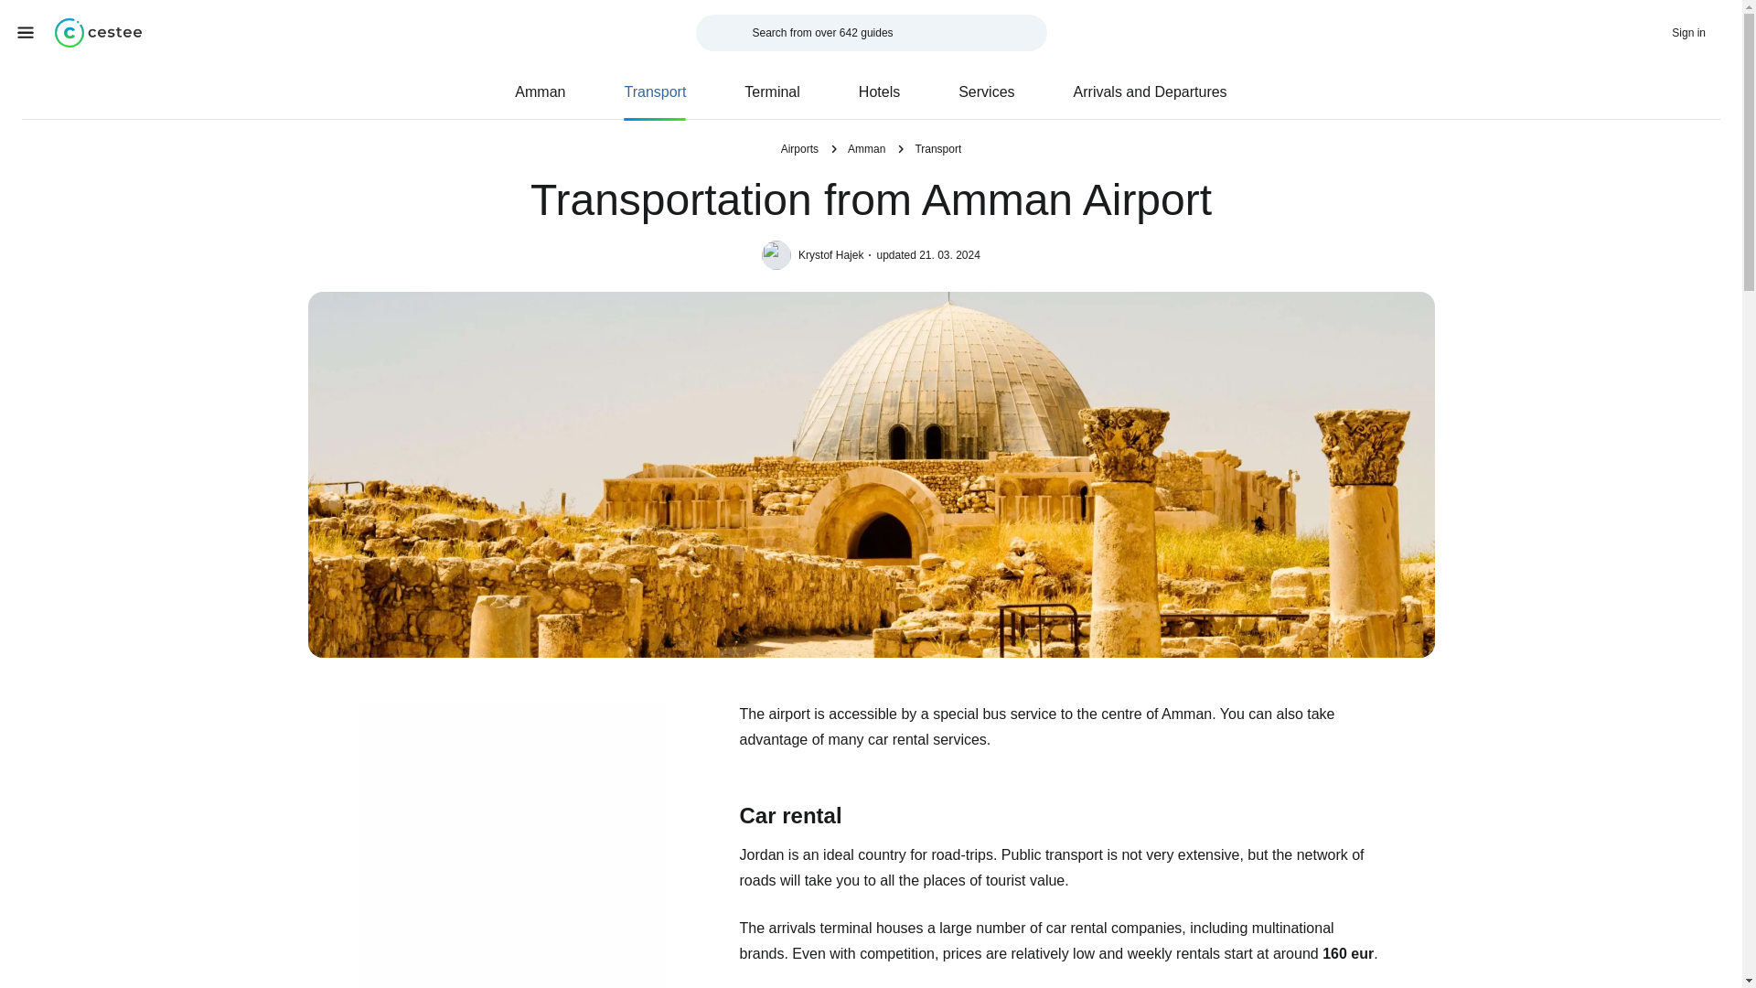 This screenshot has height=988, width=1756. What do you see at coordinates (986, 91) in the screenshot?
I see `Services` at bounding box center [986, 91].